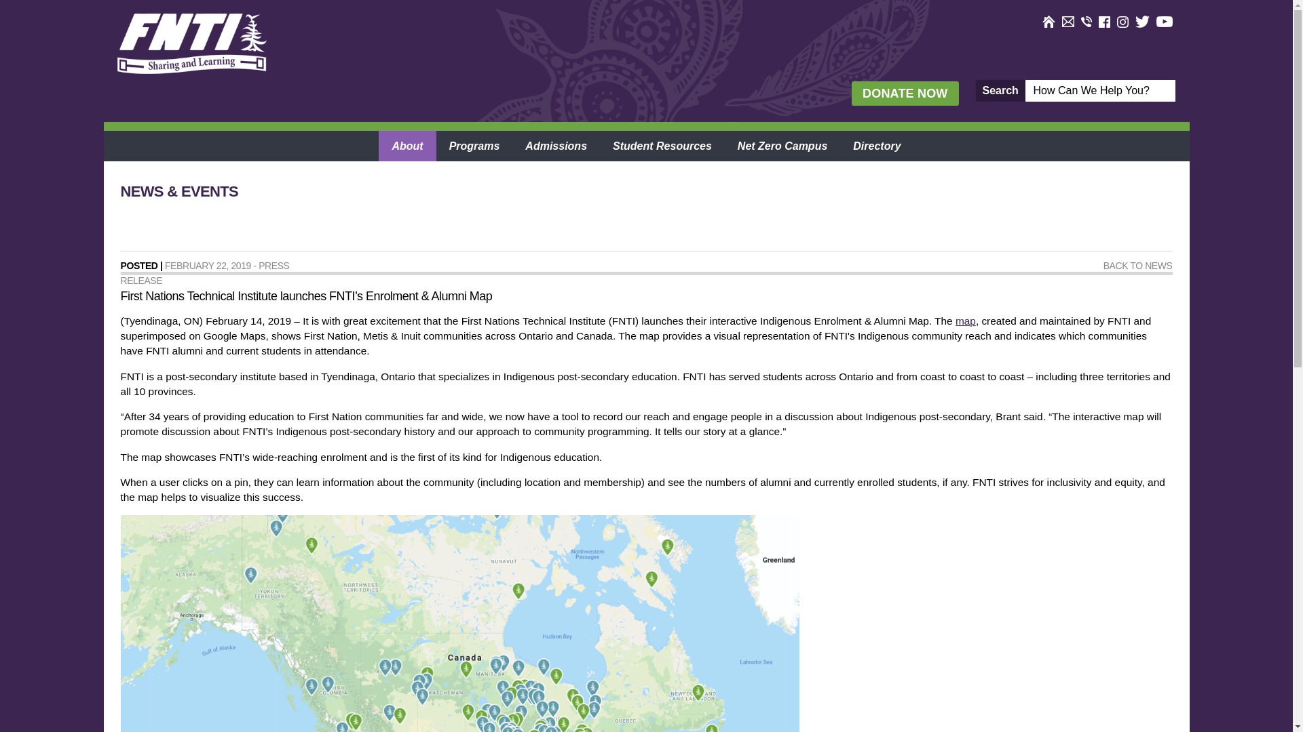  Describe the element at coordinates (877, 146) in the screenshot. I see `Directory` at that location.